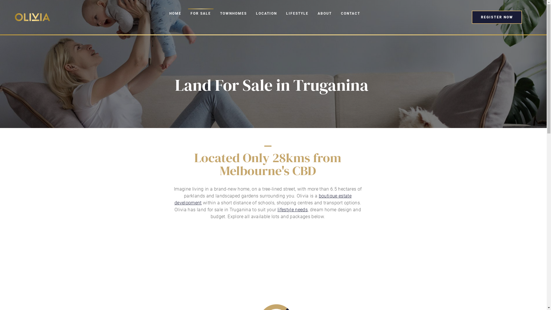 This screenshot has height=310, width=551. Describe the element at coordinates (293, 210) in the screenshot. I see `lifestyle needs` at that location.